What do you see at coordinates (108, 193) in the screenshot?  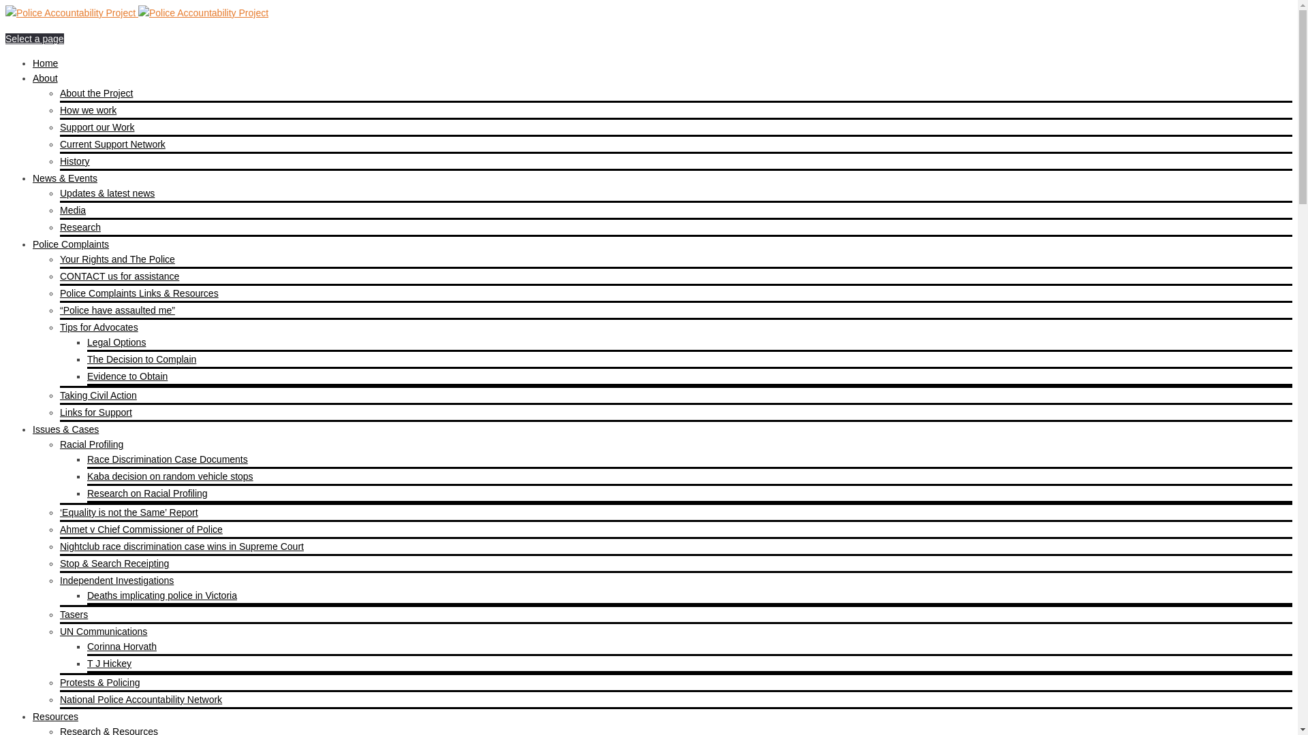 I see `Updates & latest news` at bounding box center [108, 193].